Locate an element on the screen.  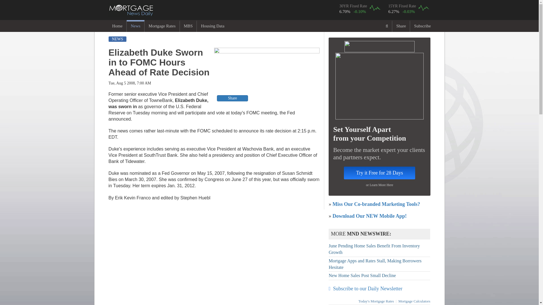
Preview is located at coordinates (267, 75).